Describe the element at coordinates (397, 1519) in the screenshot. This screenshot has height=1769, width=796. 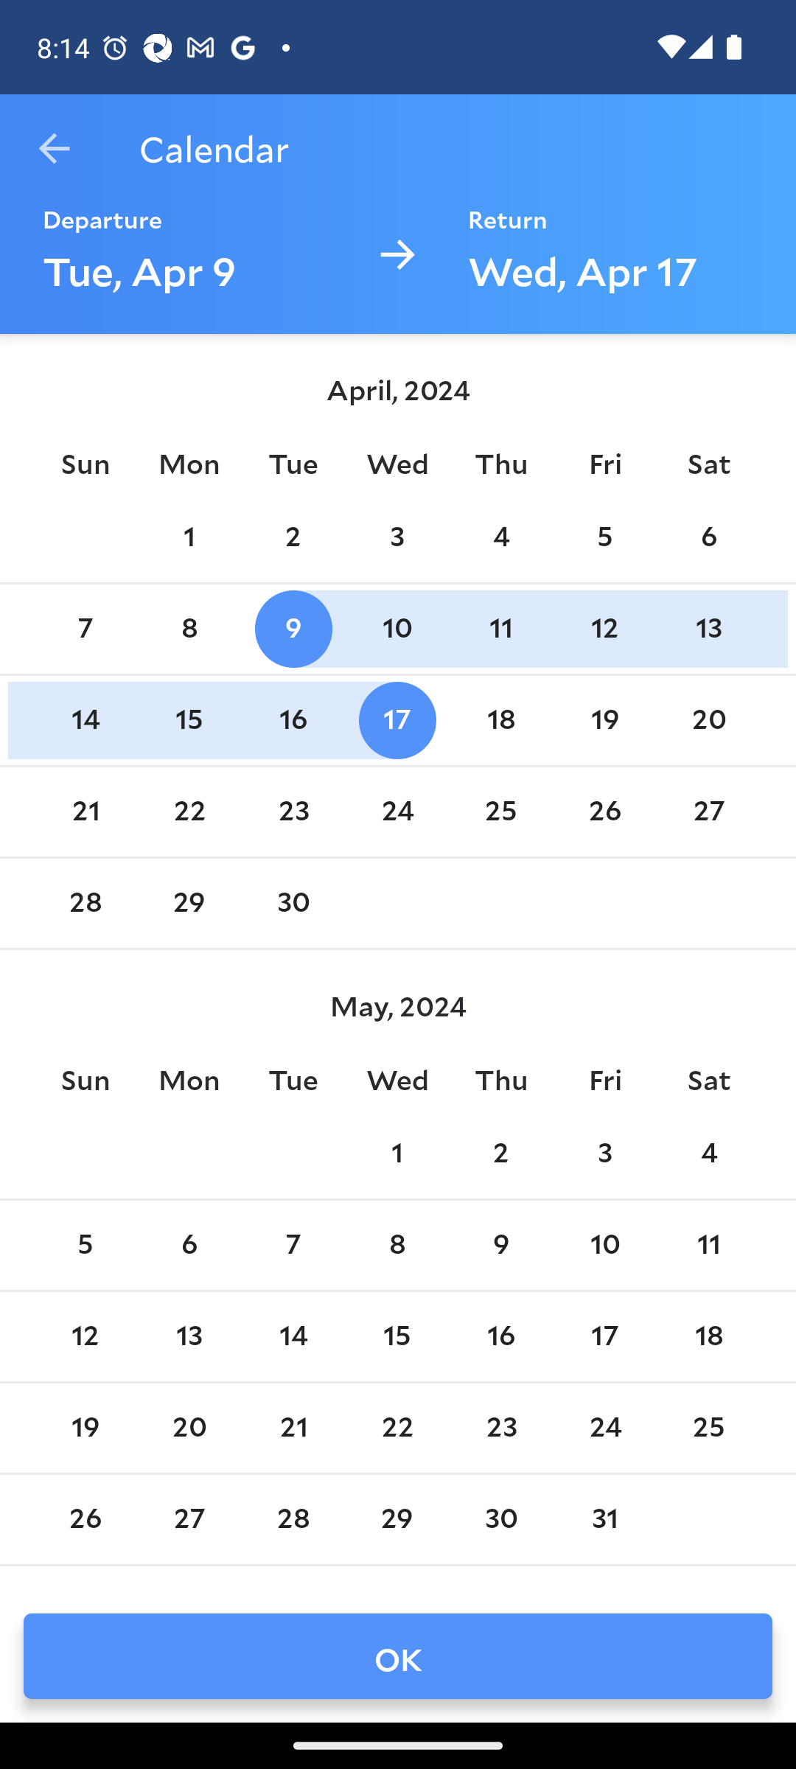
I see `29` at that location.